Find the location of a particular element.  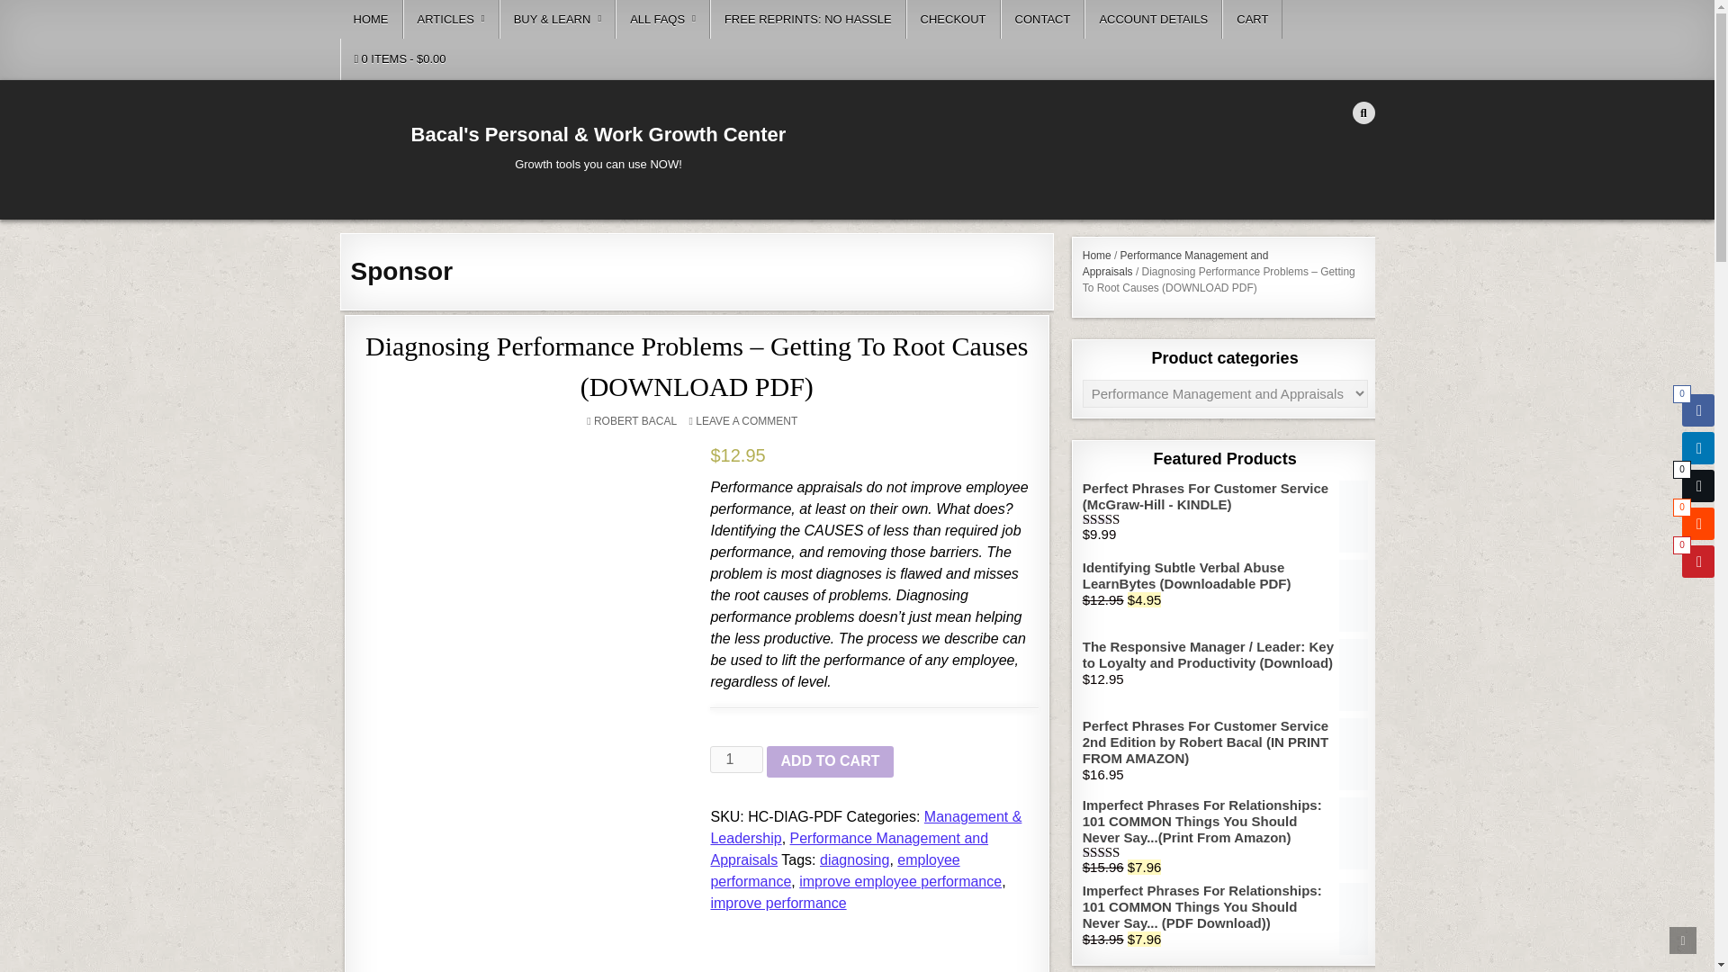

1 is located at coordinates (736, 760).